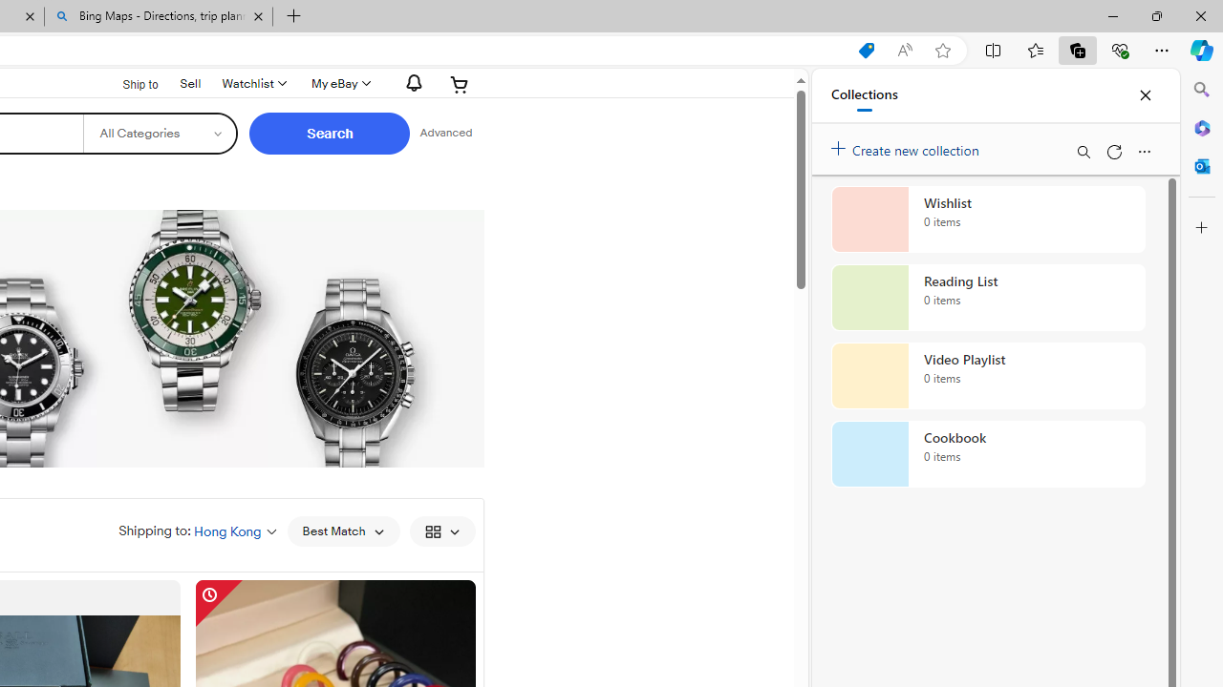 The width and height of the screenshot is (1223, 687). I want to click on Watchlist, so click(252, 84).